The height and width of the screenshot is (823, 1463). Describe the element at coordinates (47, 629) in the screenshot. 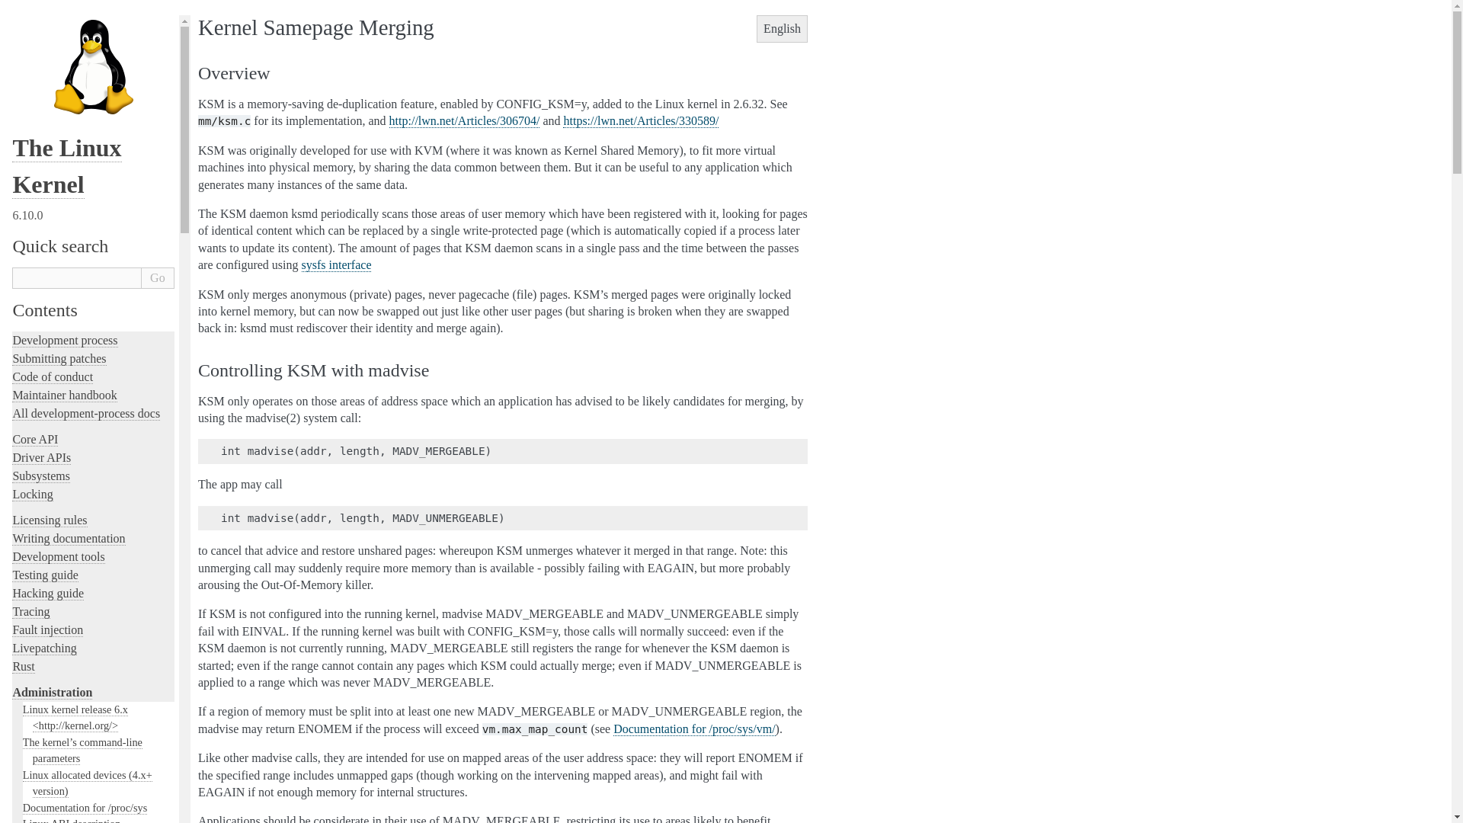

I see `Fault injection` at that location.